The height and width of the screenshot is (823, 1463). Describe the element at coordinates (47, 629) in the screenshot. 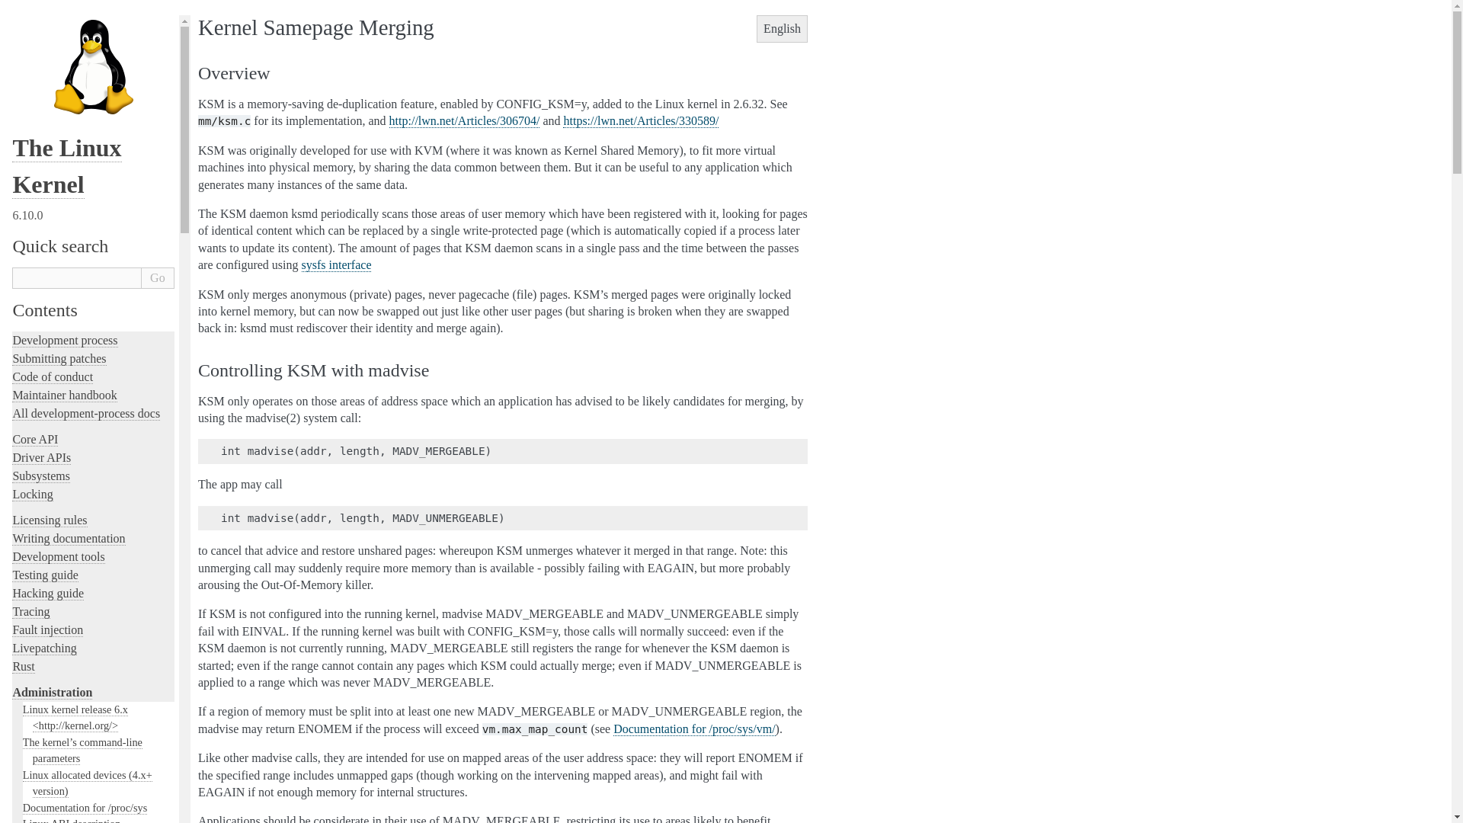

I see `Fault injection` at that location.